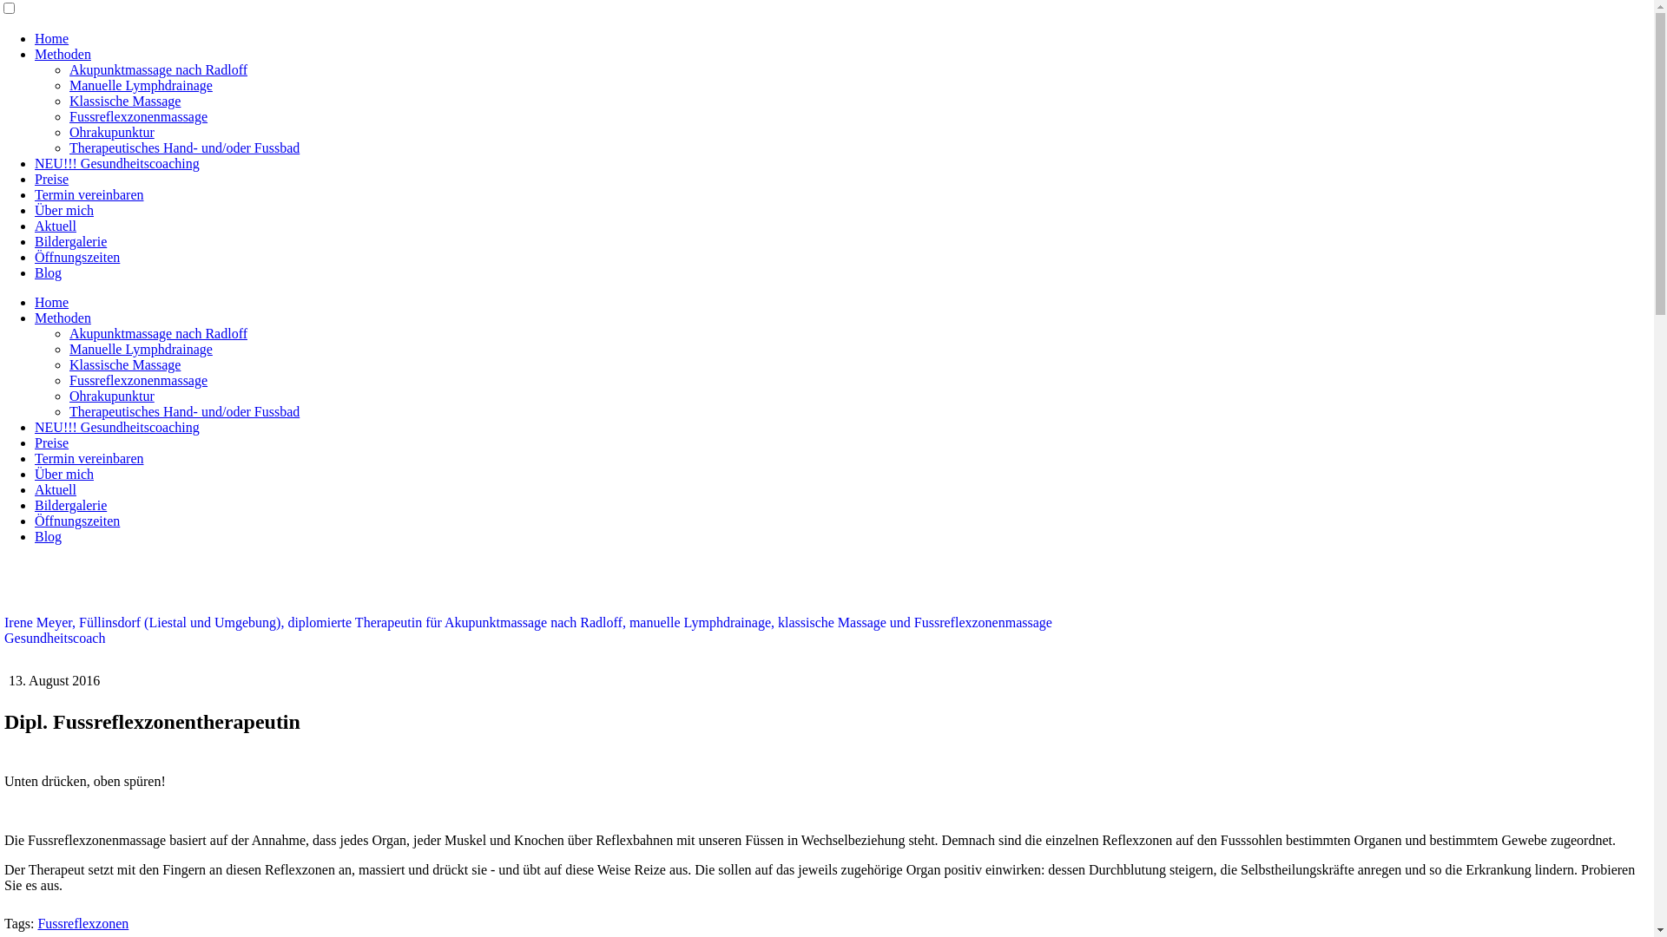  Describe the element at coordinates (117, 163) in the screenshot. I see `NEU!!! Gesundheitscoaching` at that location.